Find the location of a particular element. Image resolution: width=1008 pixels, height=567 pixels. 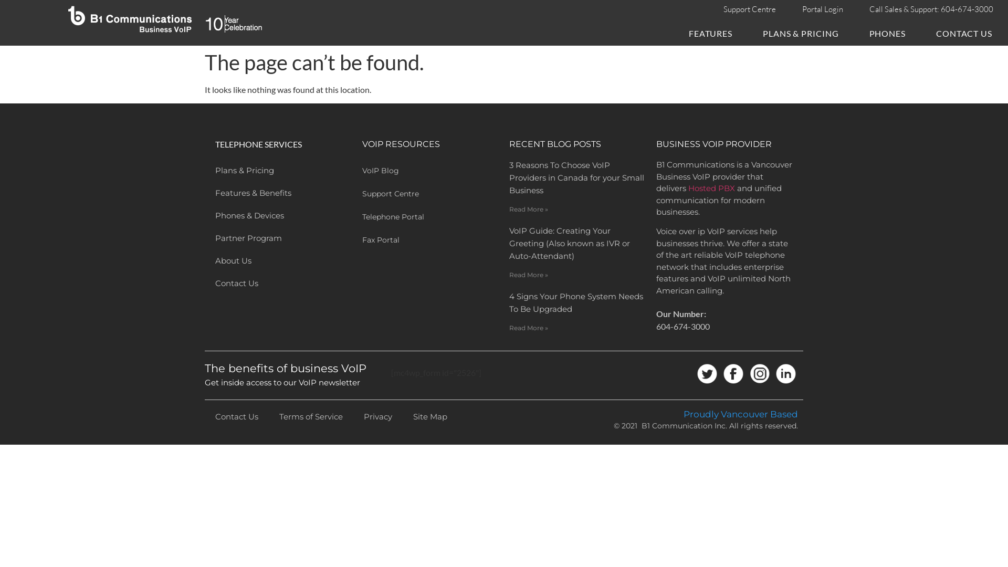

4 Signs Your Phone System Needs To Be Upgraded is located at coordinates (576, 302).